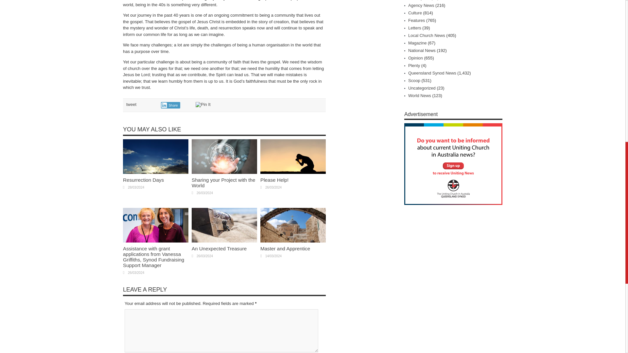 Image resolution: width=628 pixels, height=353 pixels. Describe the element at coordinates (131, 105) in the screenshot. I see `tweet` at that location.